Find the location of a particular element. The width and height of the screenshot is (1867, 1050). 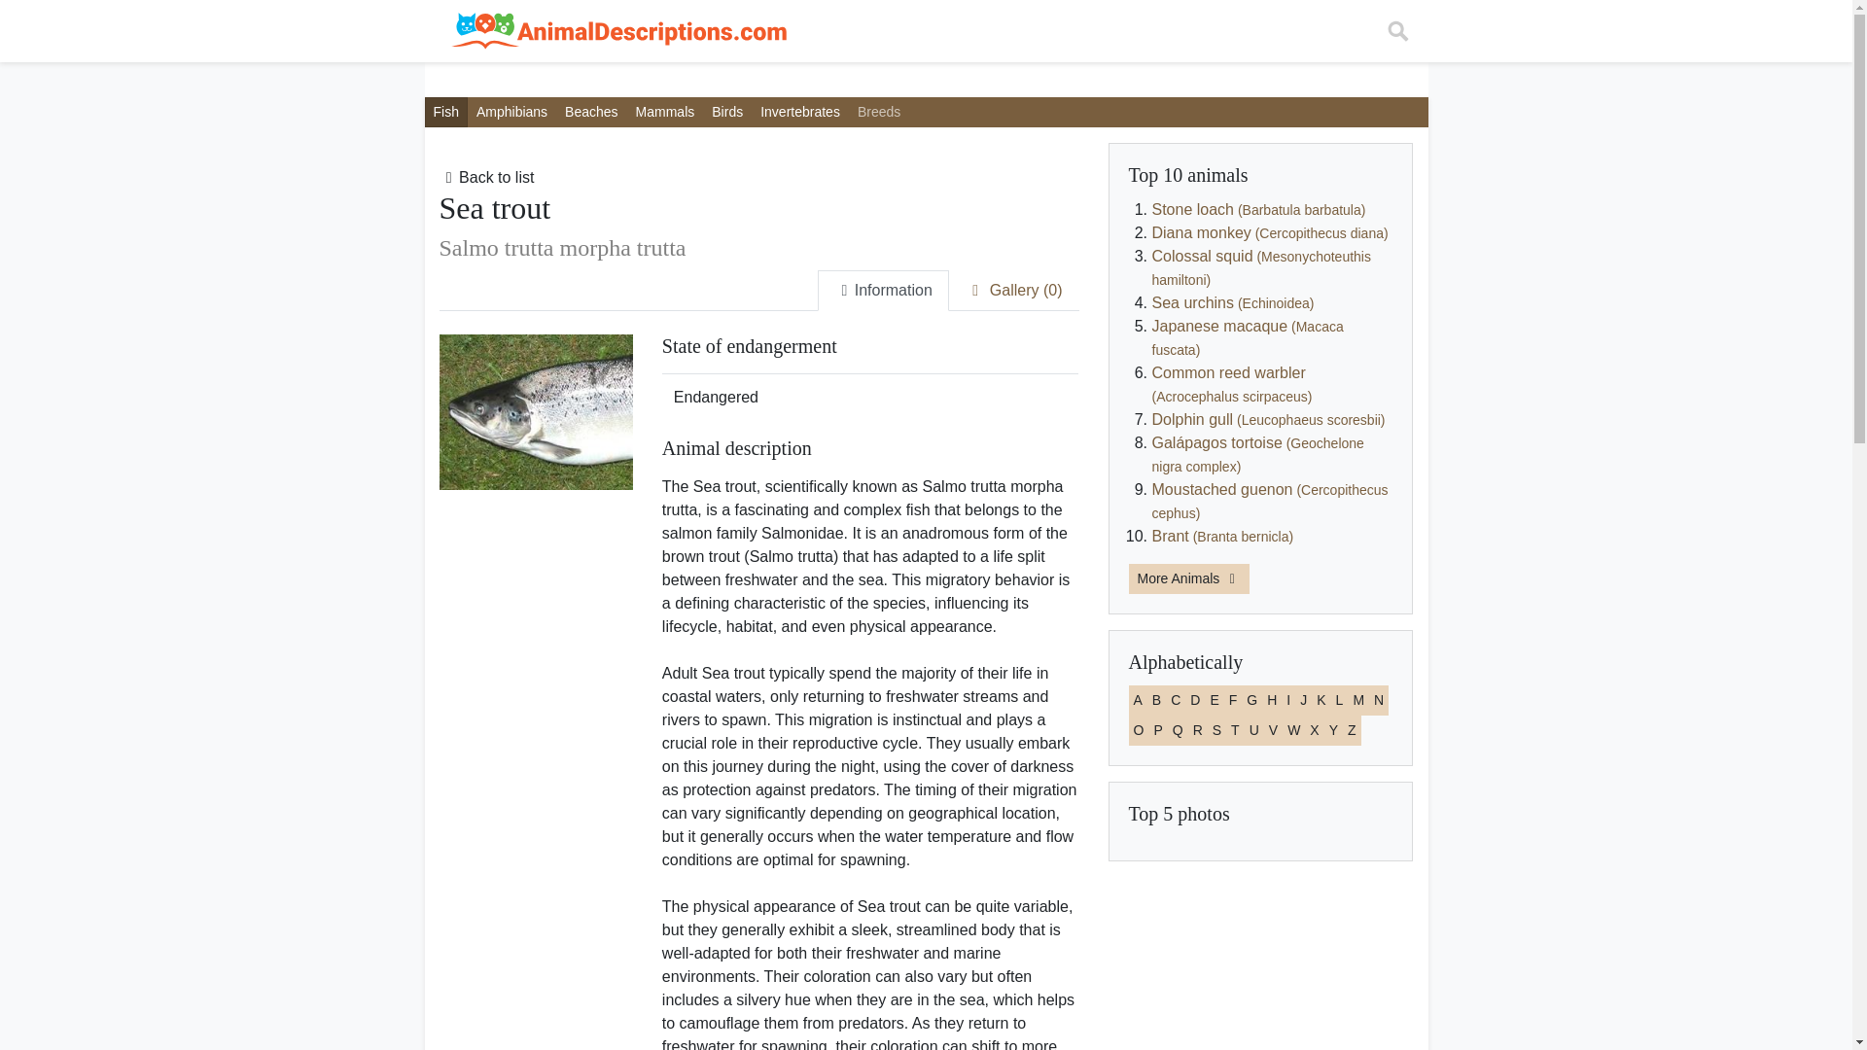

Amphibians is located at coordinates (511, 112).